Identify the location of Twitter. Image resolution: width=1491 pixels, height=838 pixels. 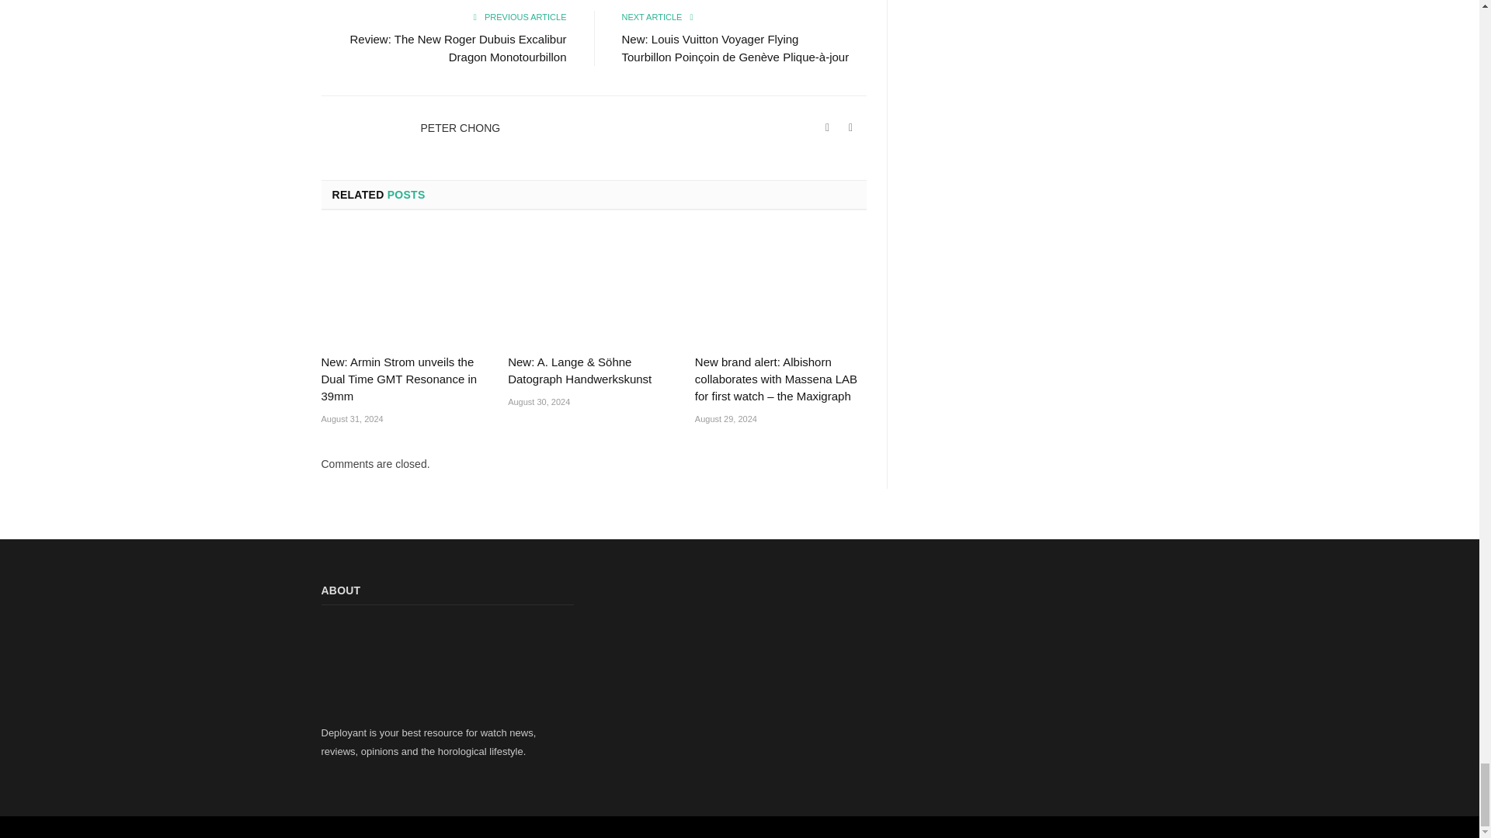
(851, 127).